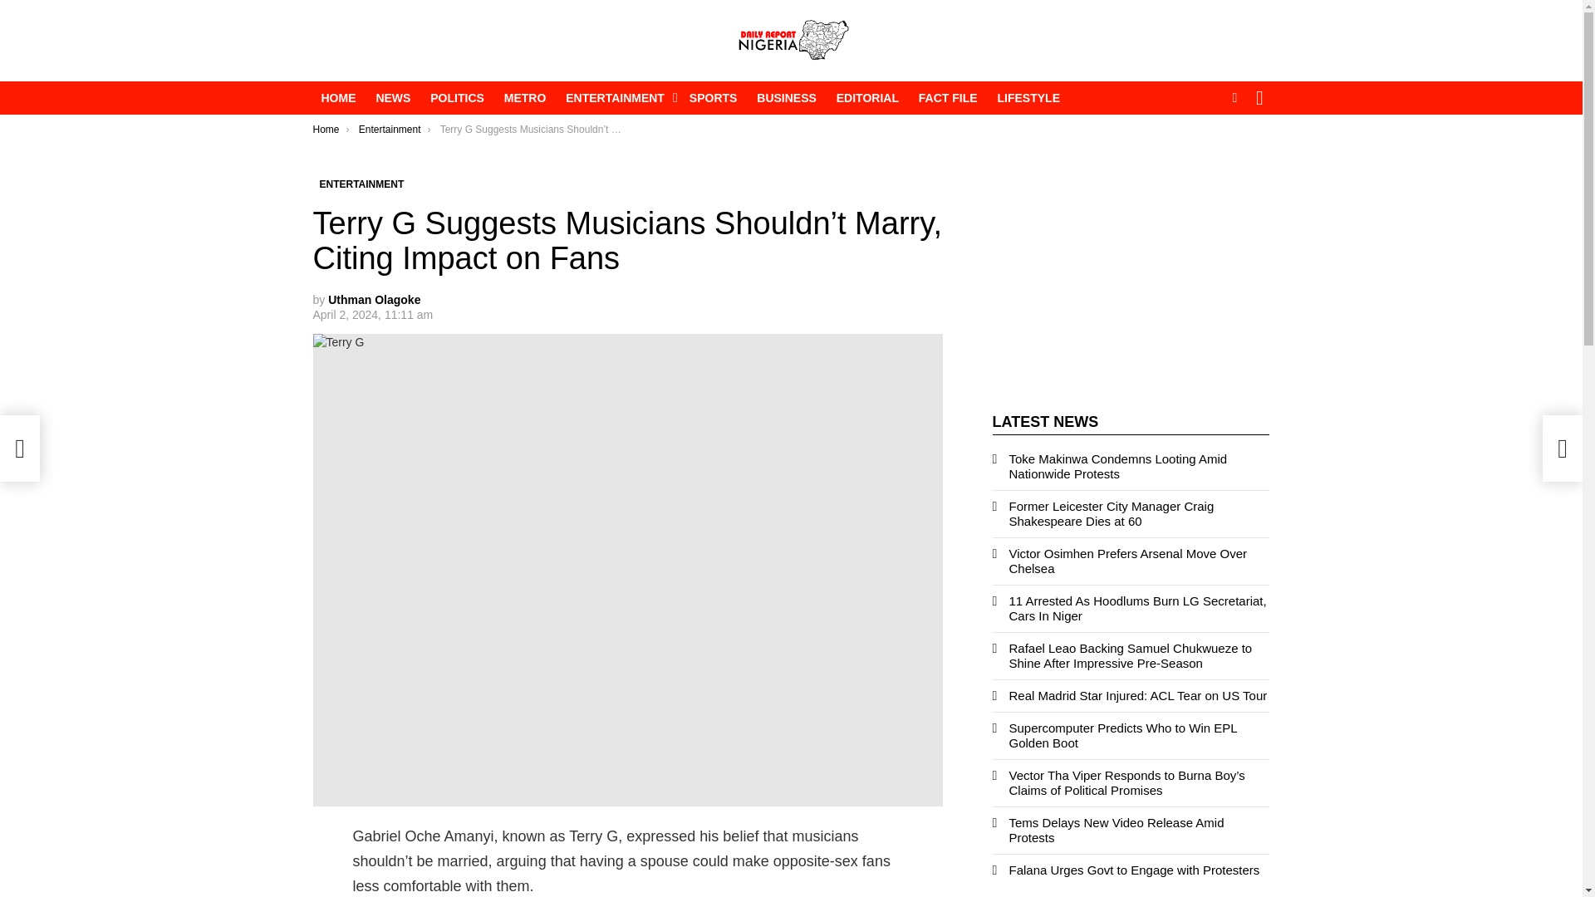  Describe the element at coordinates (374, 300) in the screenshot. I see `Posts by Uthman Olagoke` at that location.